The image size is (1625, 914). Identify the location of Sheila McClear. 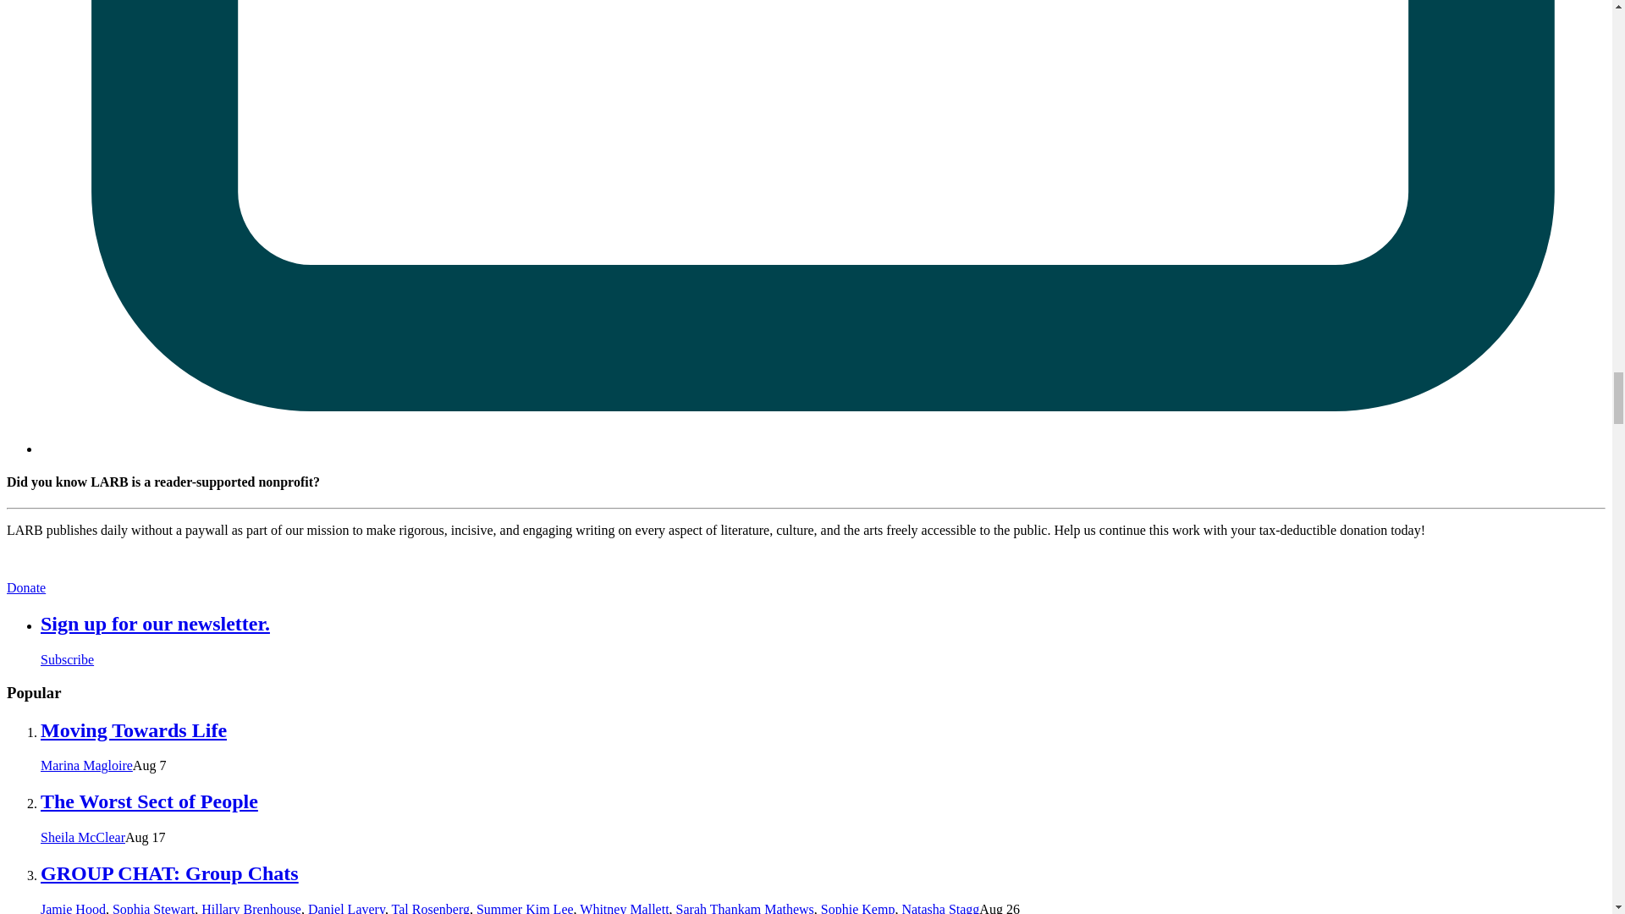
(83, 836).